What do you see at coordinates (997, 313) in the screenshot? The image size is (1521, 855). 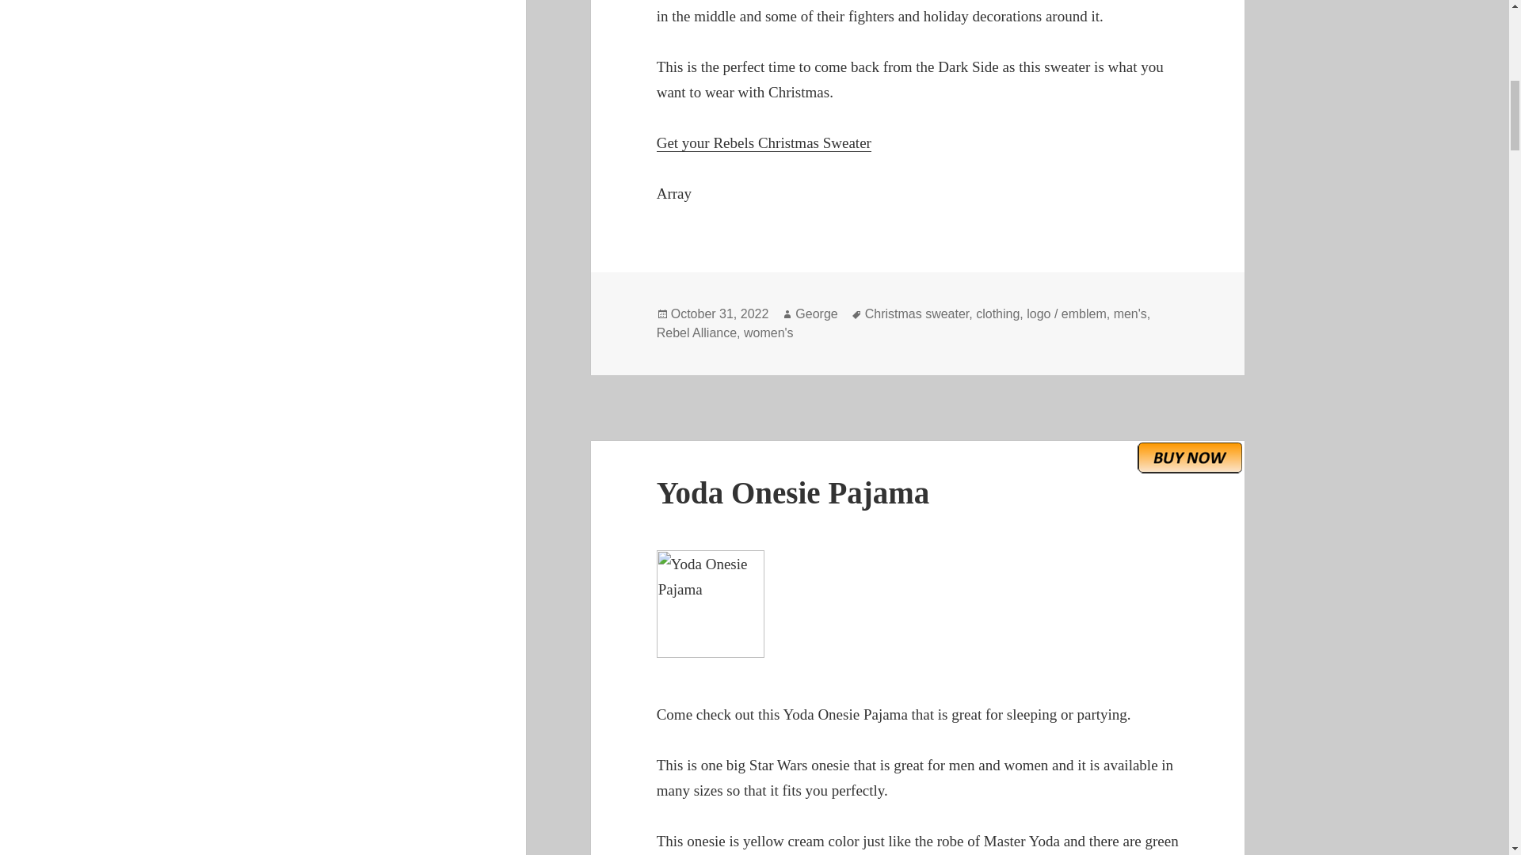 I see `clothing` at bounding box center [997, 313].